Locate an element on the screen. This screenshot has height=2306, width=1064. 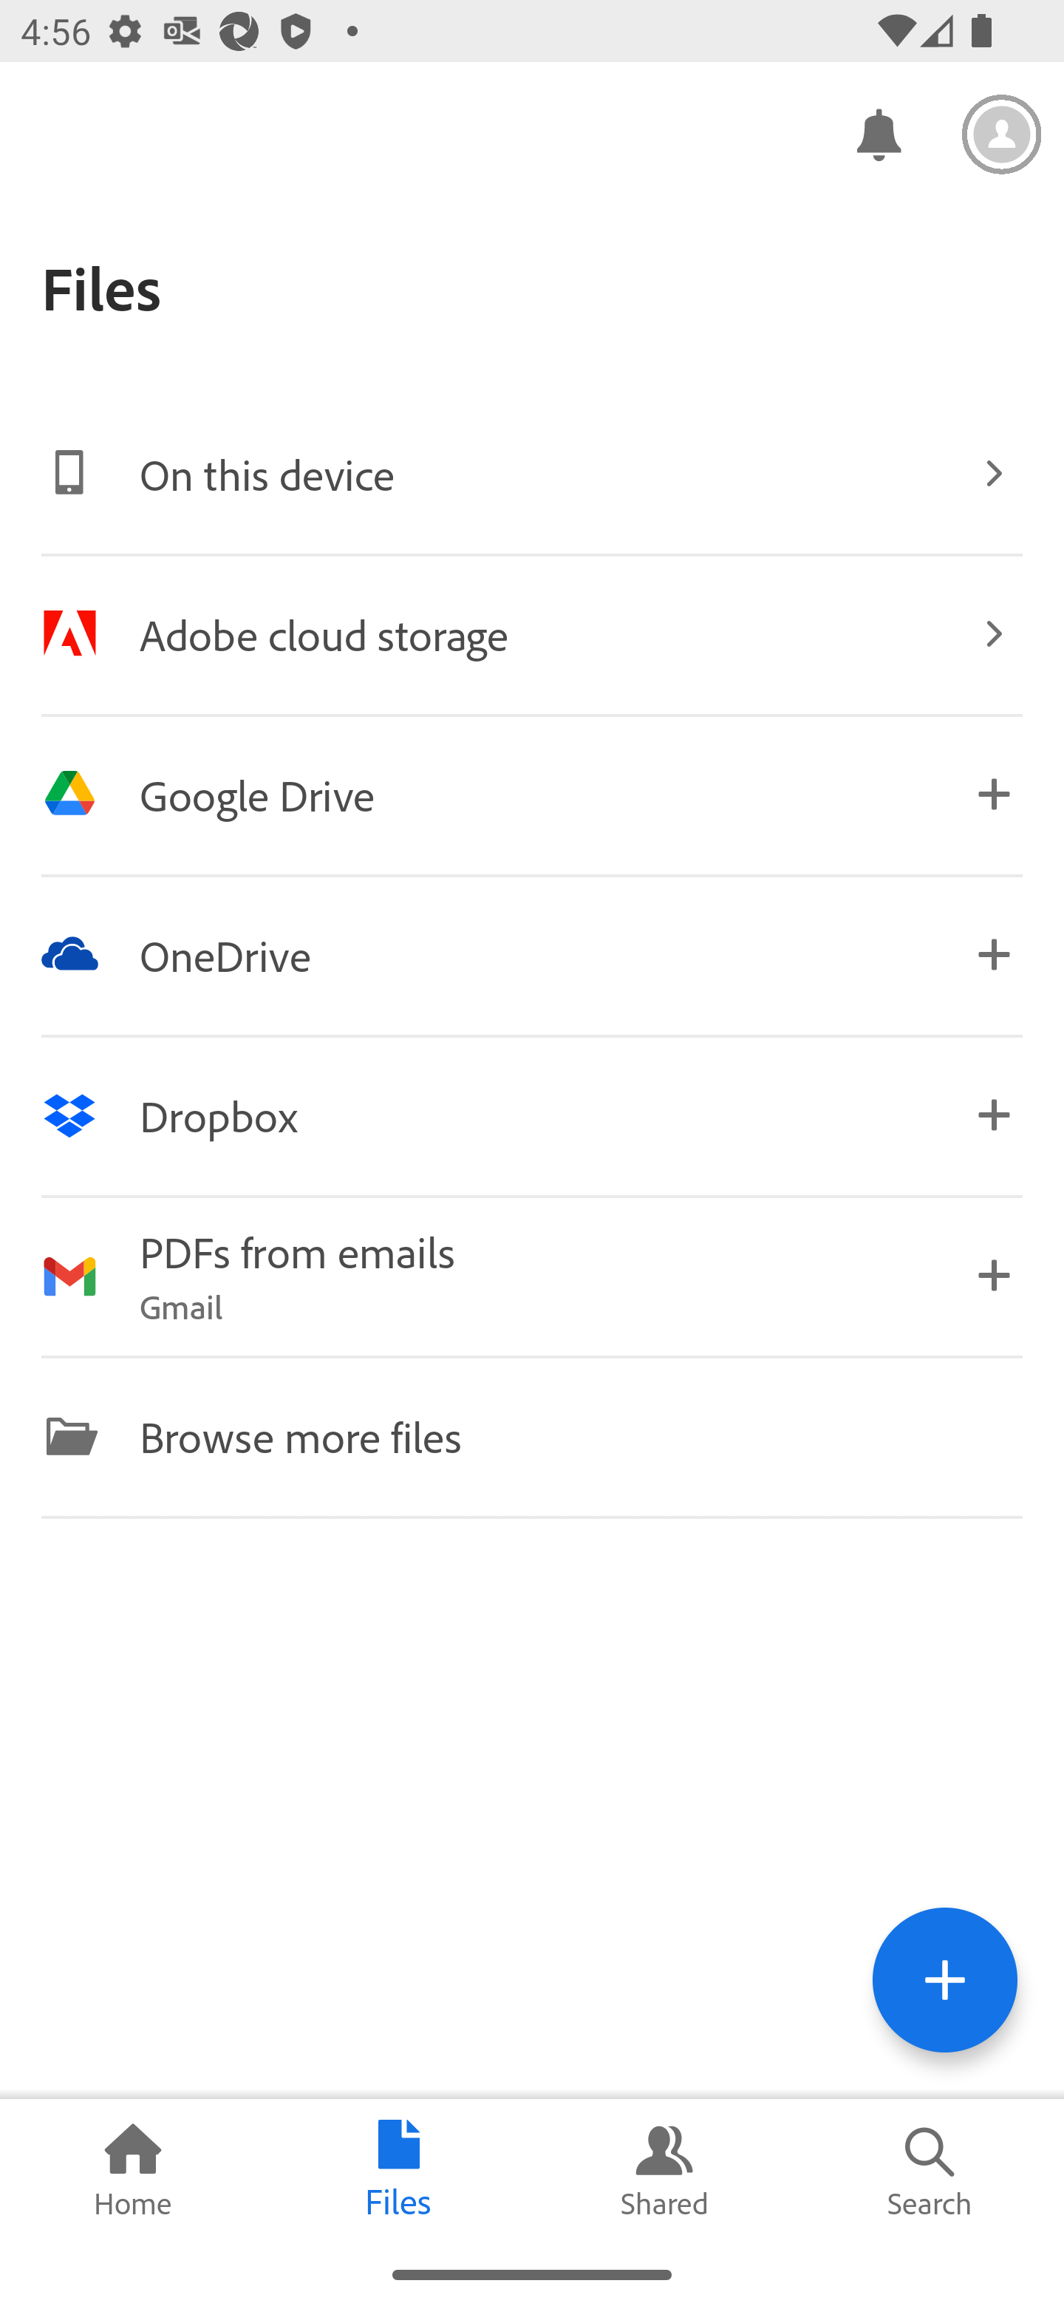
Tools is located at coordinates (944, 1979).